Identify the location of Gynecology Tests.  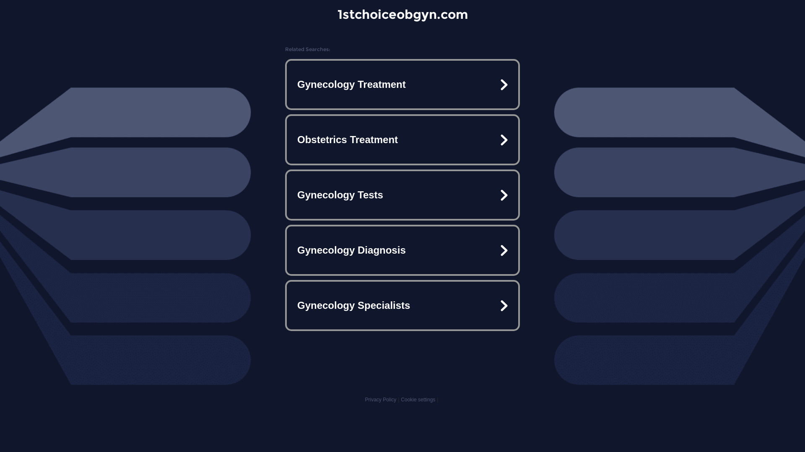
(402, 195).